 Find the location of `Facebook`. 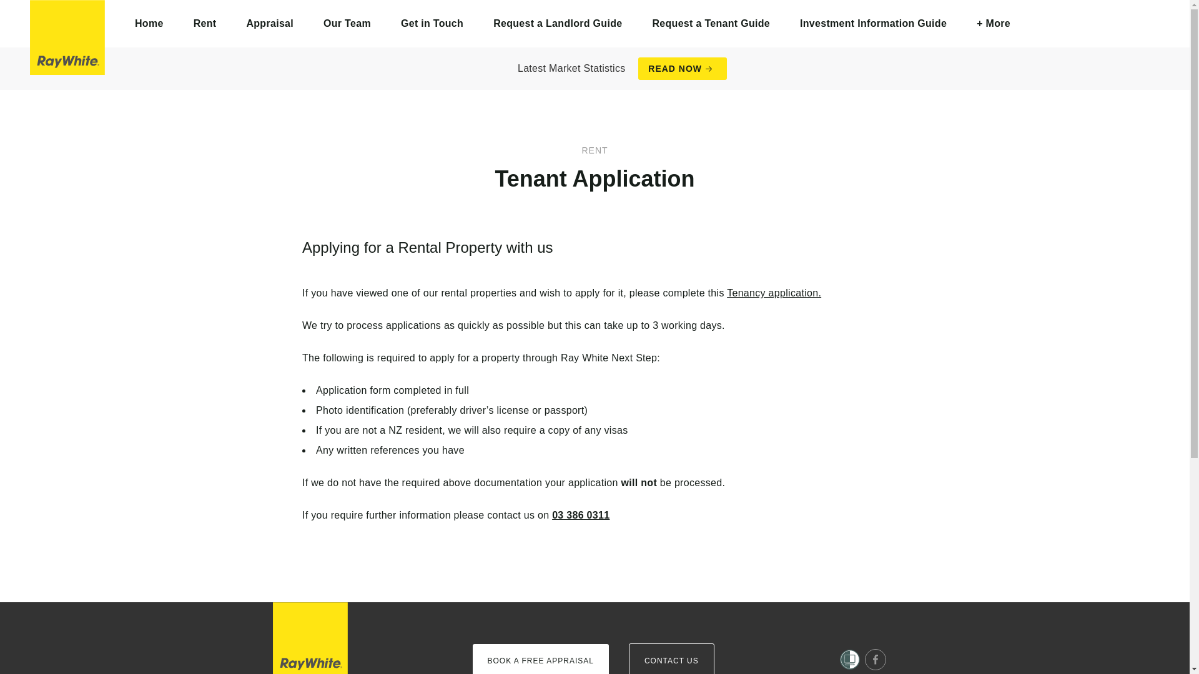

Facebook is located at coordinates (875, 659).